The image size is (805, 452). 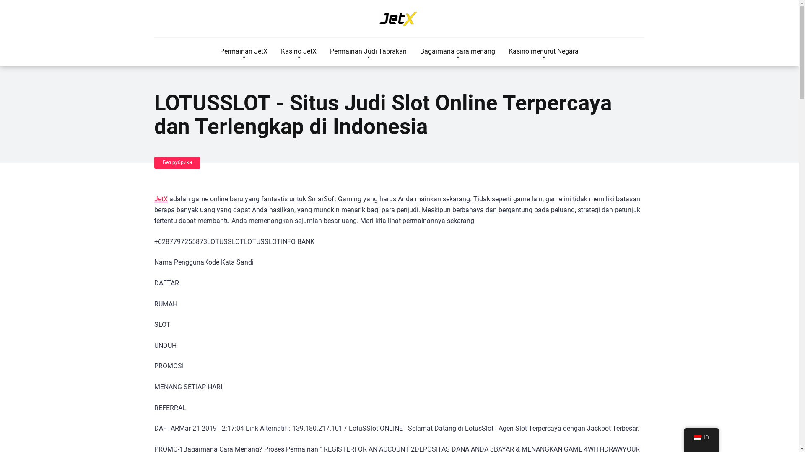 What do you see at coordinates (244, 52) in the screenshot?
I see `Permainan JetX` at bounding box center [244, 52].